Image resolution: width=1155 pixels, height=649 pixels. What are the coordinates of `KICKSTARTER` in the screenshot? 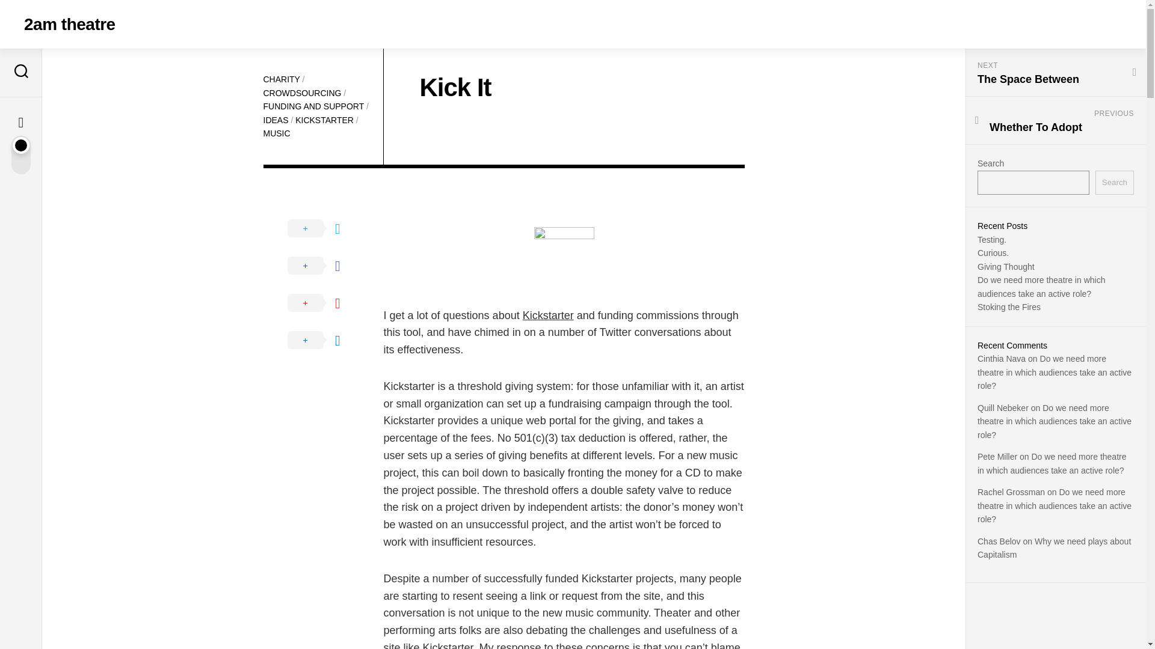 It's located at (324, 120).